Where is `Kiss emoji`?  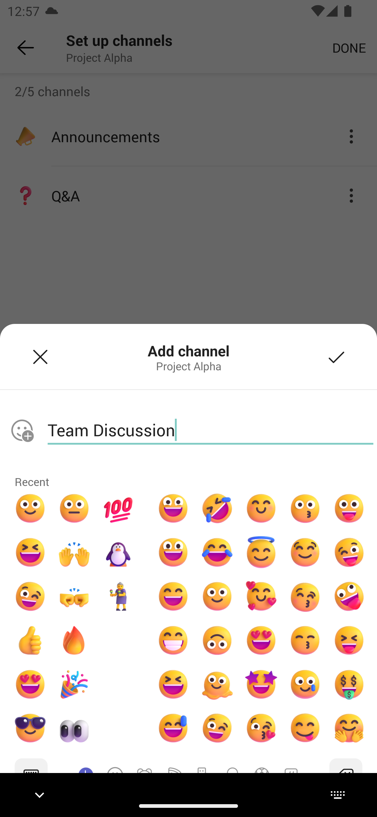 Kiss emoji is located at coordinates (305, 509).